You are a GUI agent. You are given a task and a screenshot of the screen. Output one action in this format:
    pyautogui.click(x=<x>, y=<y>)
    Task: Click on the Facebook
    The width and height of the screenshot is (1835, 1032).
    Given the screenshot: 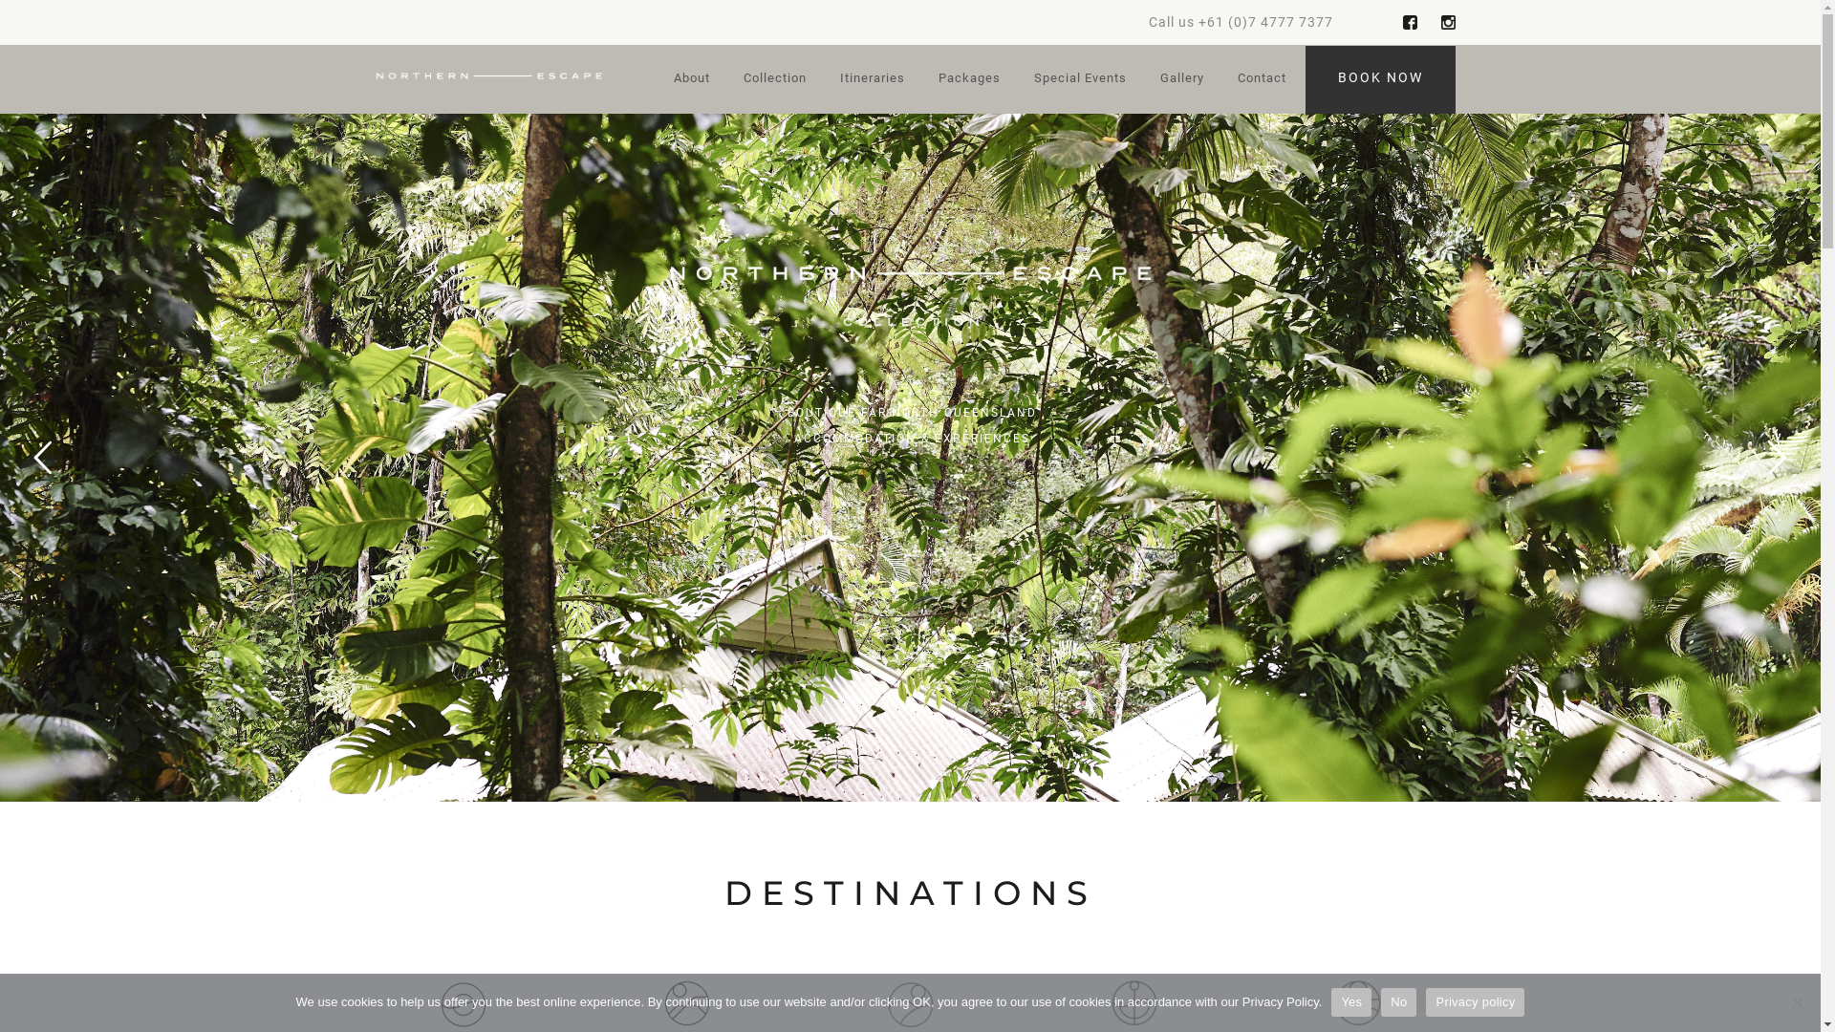 What is the action you would take?
    pyautogui.click(x=1411, y=23)
    